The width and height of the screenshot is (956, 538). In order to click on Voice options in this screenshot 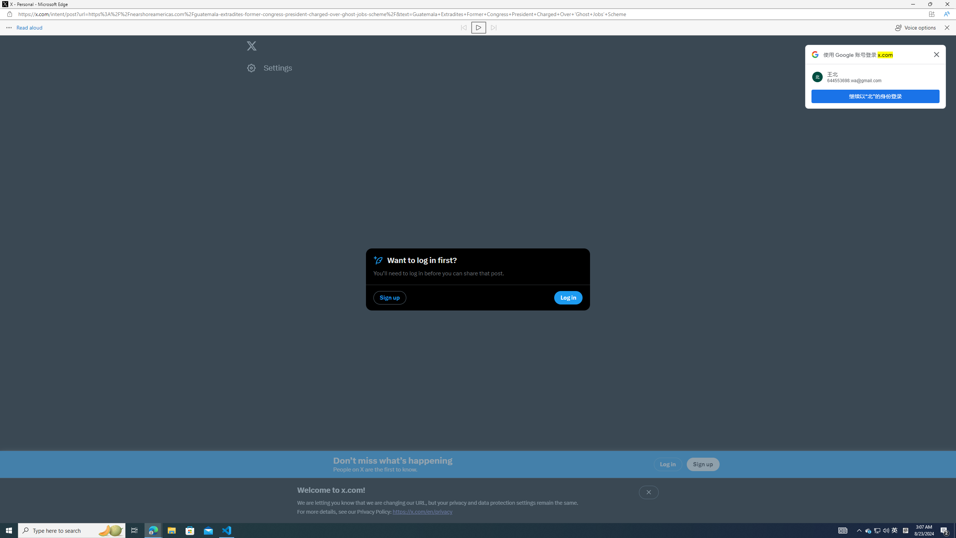, I will do `click(915, 27)`.